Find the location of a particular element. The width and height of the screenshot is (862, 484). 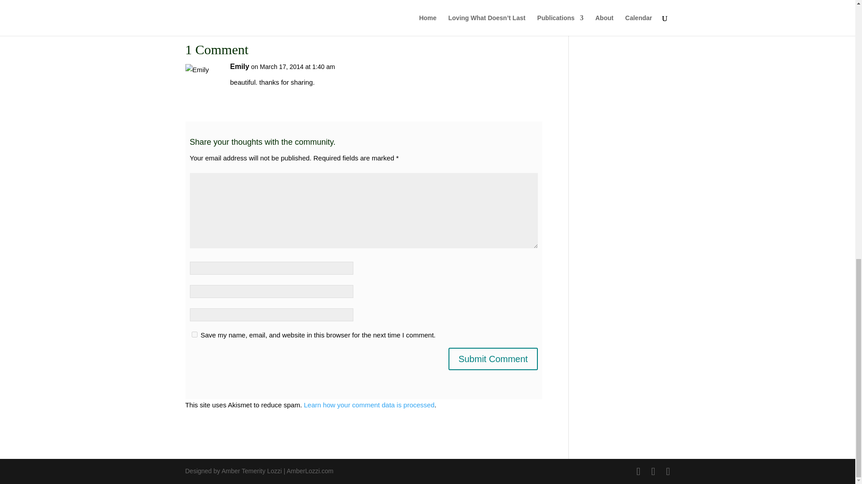

Learn how your comment data is processed is located at coordinates (369, 405).